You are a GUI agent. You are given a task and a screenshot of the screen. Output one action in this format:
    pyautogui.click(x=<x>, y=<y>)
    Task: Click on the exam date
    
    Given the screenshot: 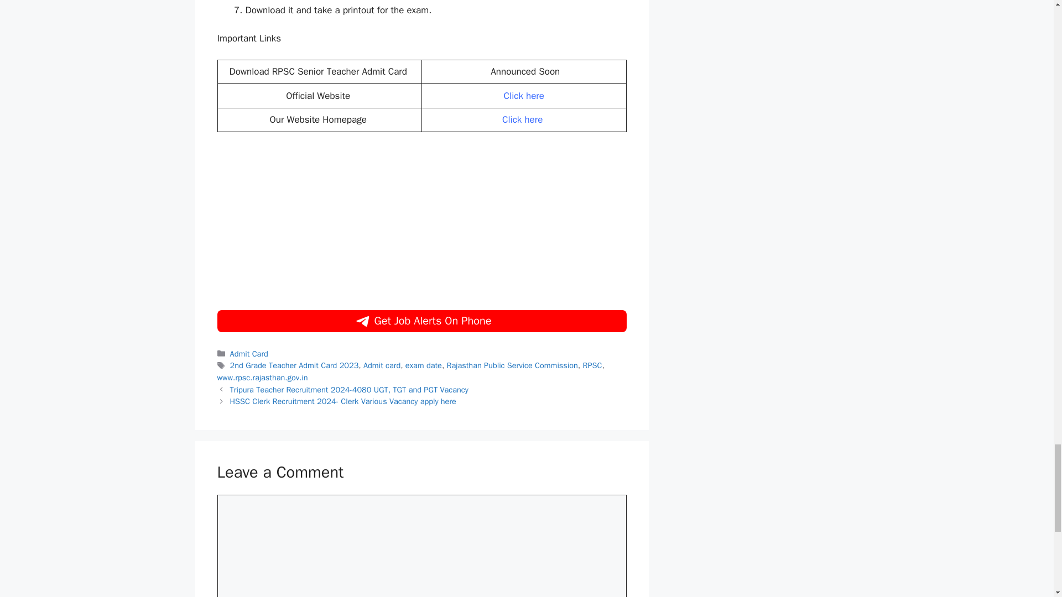 What is the action you would take?
    pyautogui.click(x=424, y=365)
    